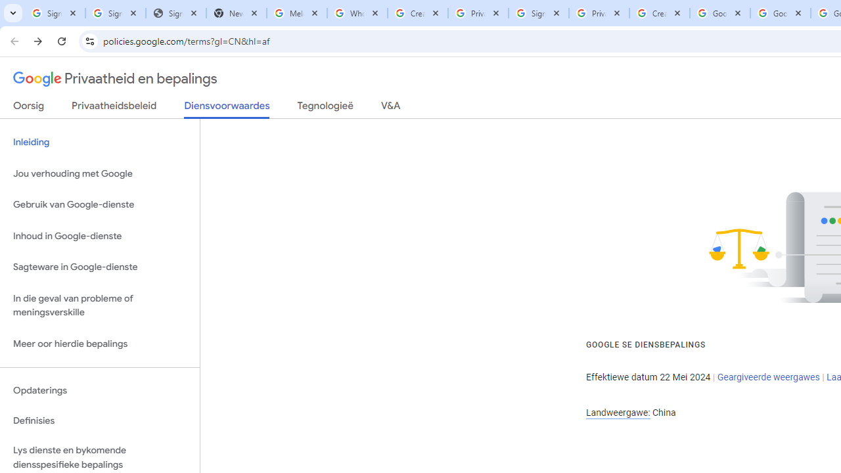 The image size is (841, 473). Describe the element at coordinates (768, 377) in the screenshot. I see `Geargiveerde weergawes` at that location.